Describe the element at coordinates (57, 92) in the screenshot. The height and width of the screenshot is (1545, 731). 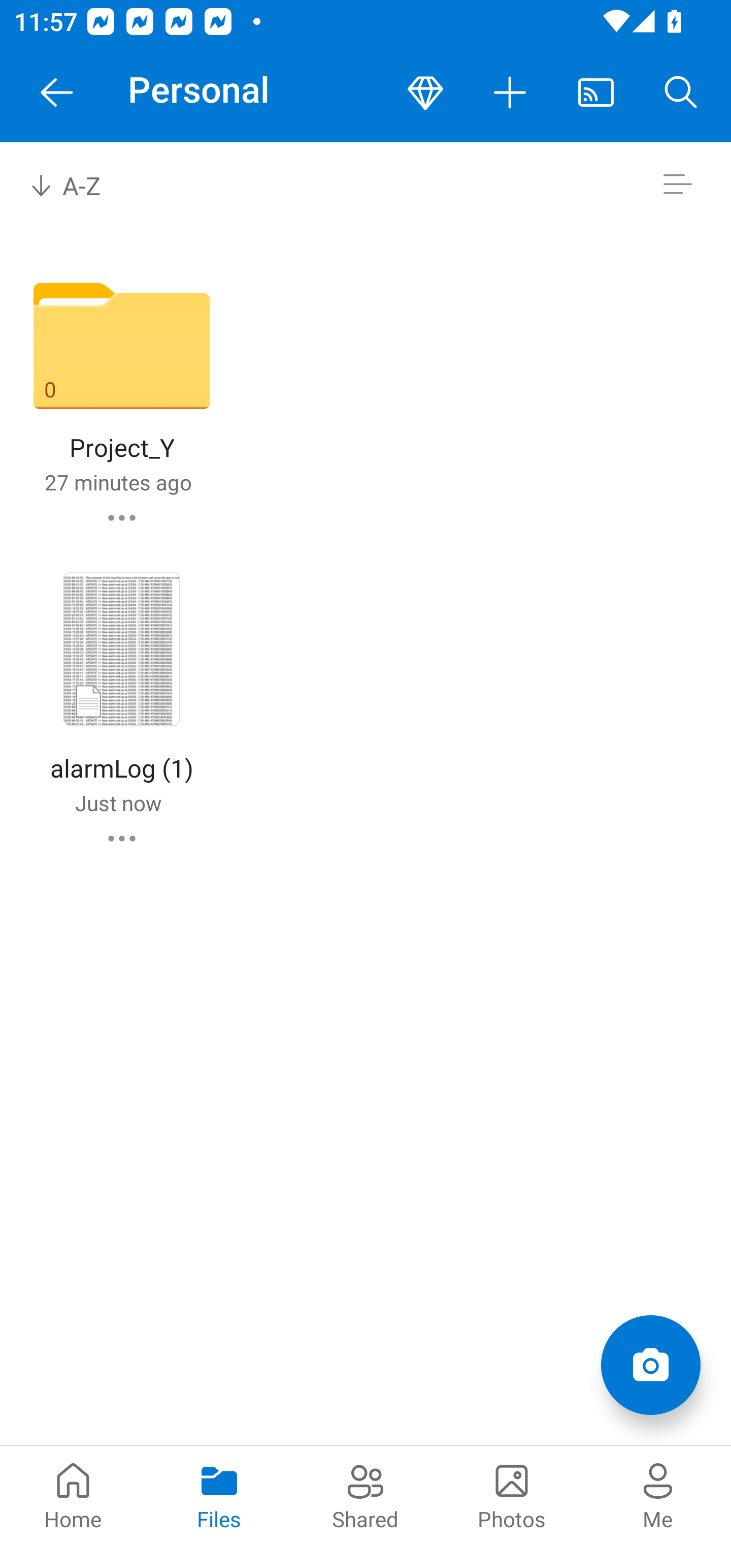
I see `Navigate Up` at that location.